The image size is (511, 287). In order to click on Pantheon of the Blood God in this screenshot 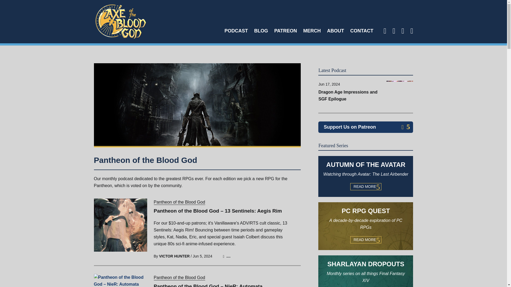, I will do `click(362, 28)`.